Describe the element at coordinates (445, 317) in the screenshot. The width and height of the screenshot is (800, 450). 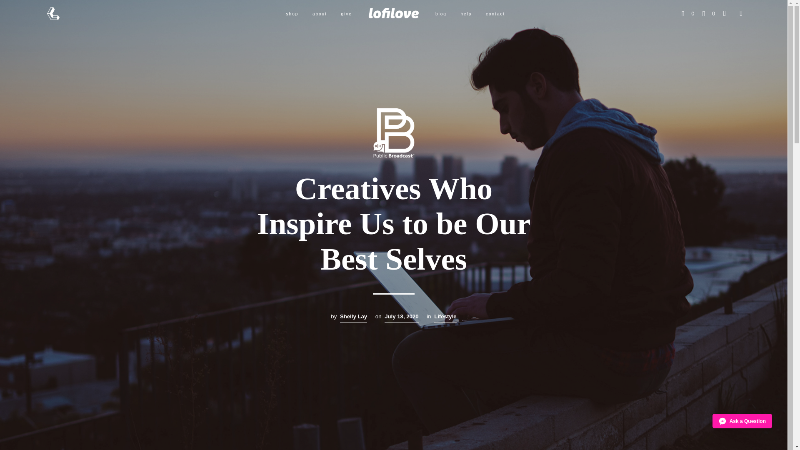
I see `Lifestyle` at that location.